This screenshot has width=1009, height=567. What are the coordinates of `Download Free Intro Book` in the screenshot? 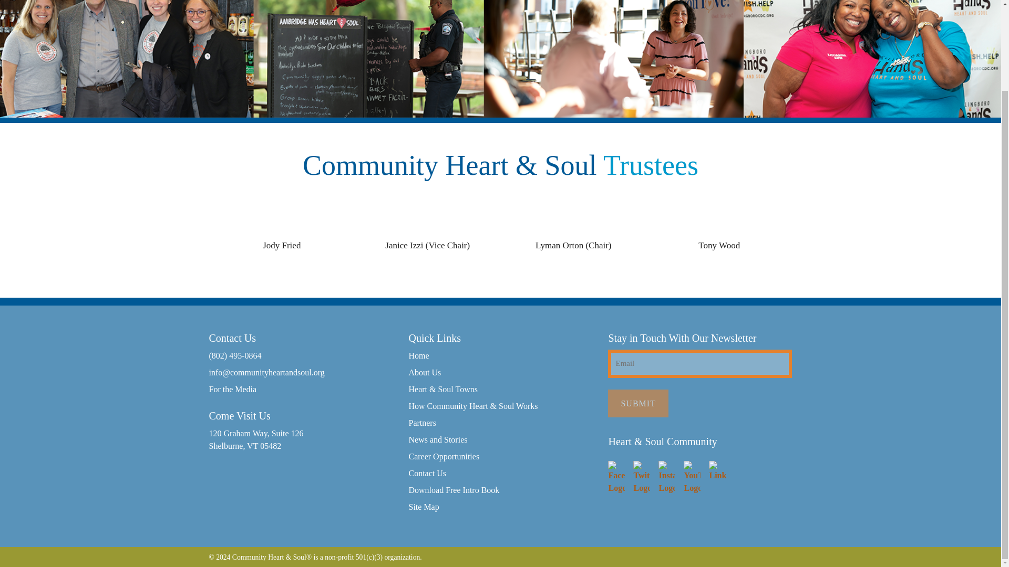 It's located at (454, 490).